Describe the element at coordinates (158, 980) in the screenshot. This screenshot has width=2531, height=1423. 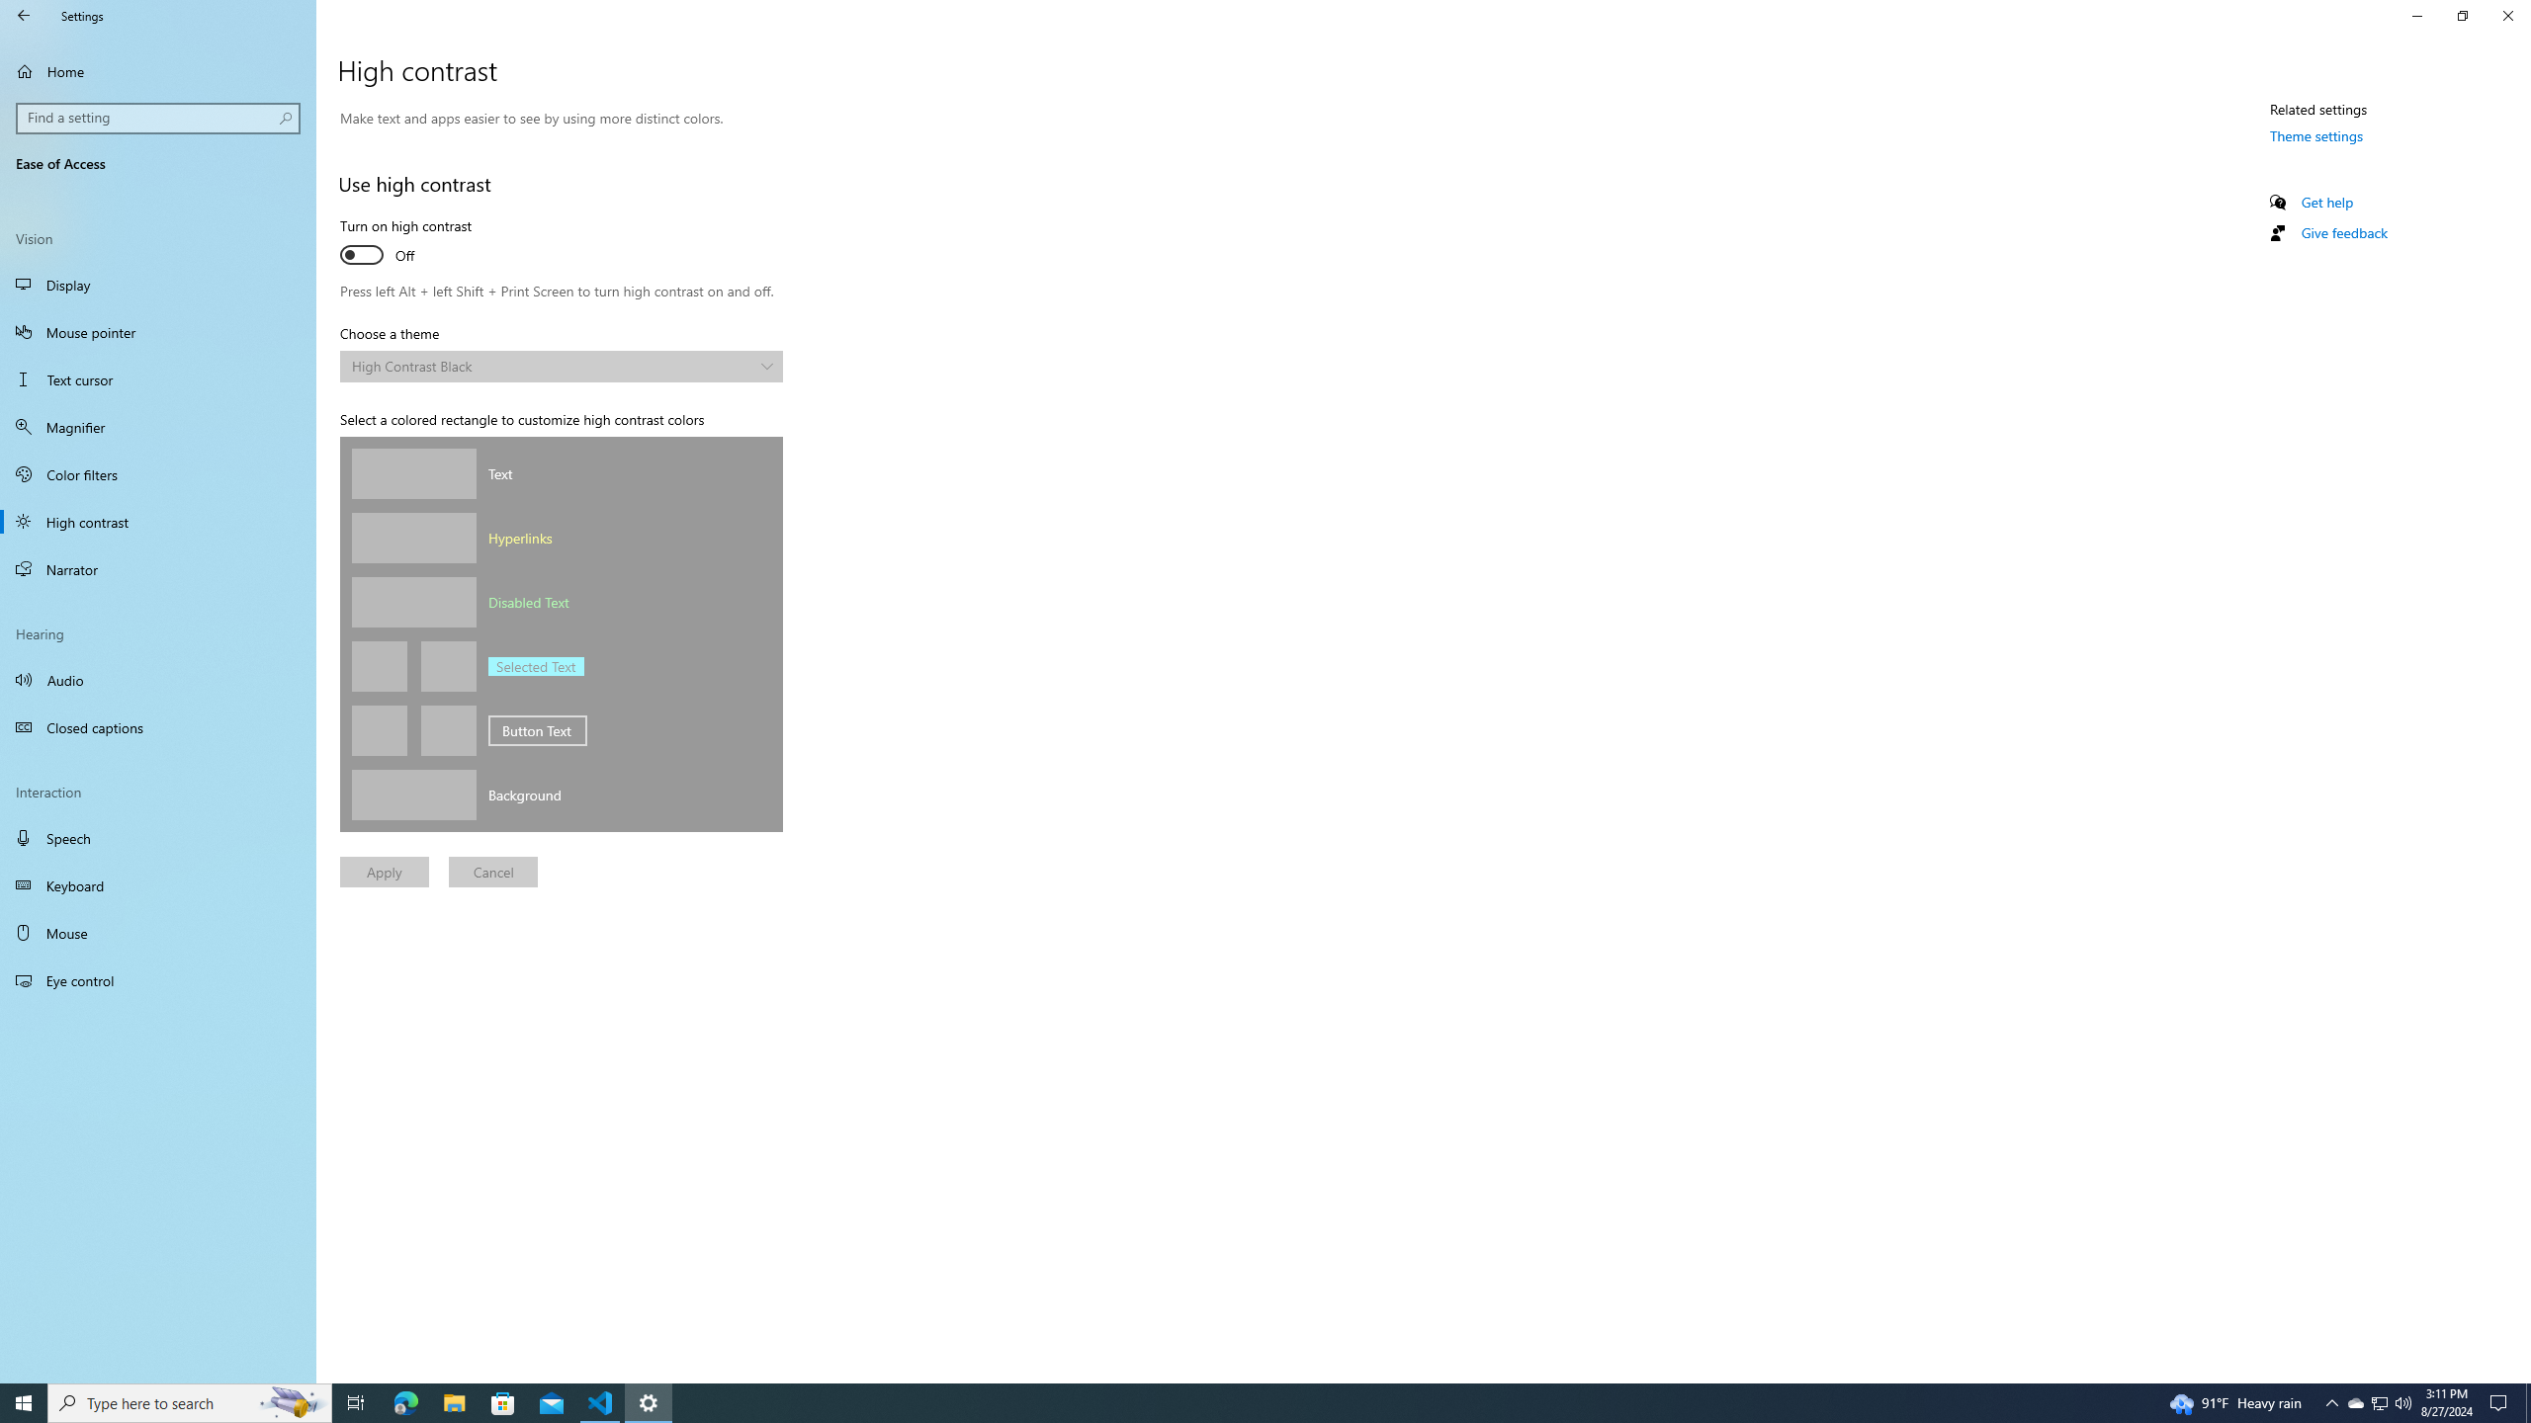
I see `Close Settings` at that location.